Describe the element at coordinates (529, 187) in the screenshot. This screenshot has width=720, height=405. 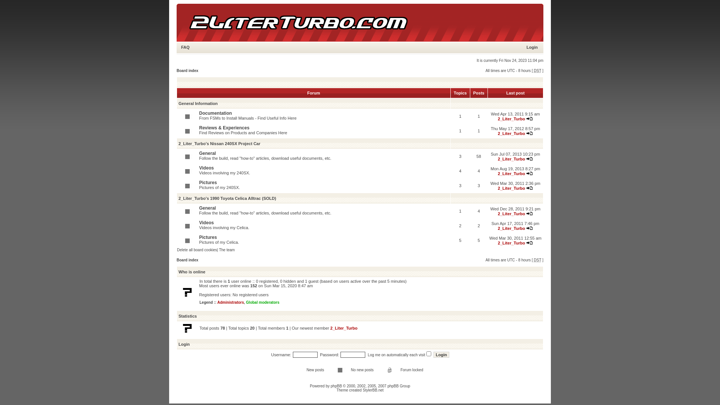
I see `View the latest post` at that location.